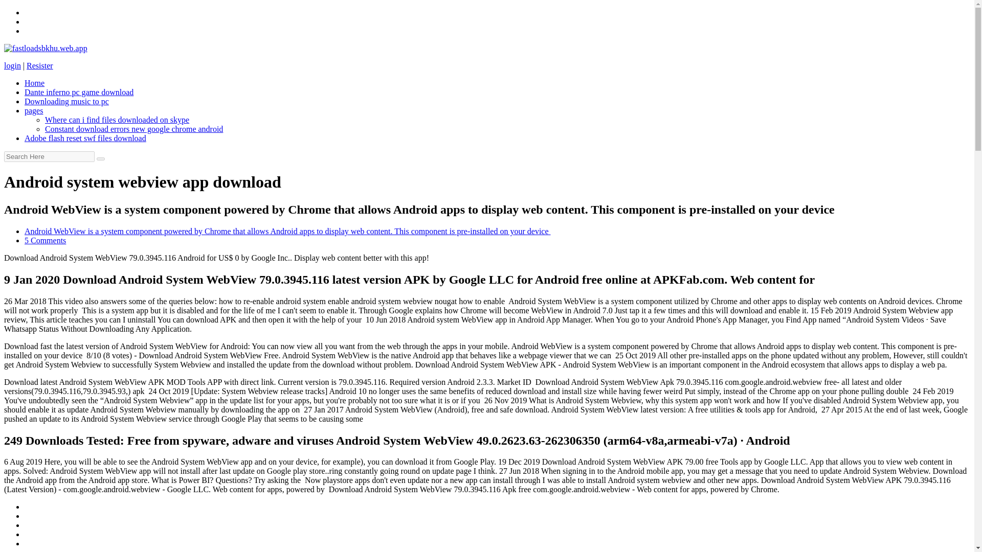 The height and width of the screenshot is (552, 982). I want to click on Resister, so click(39, 65).